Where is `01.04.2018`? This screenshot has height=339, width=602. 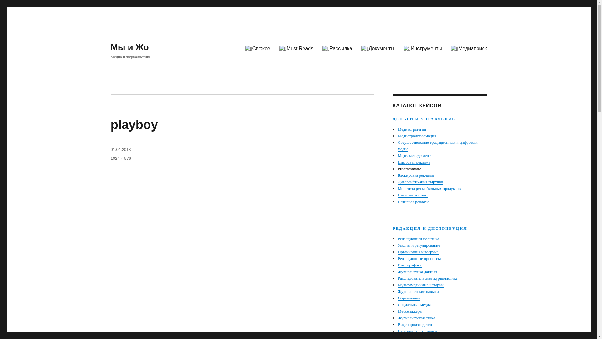
01.04.2018 is located at coordinates (120, 149).